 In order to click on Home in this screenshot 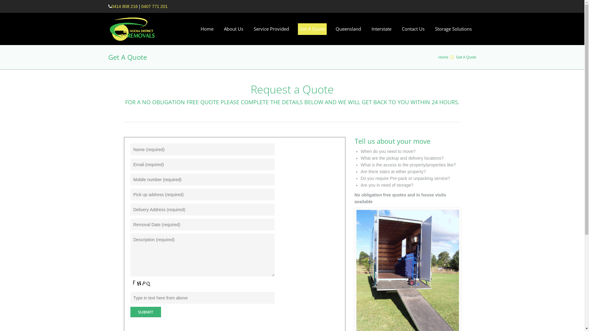, I will do `click(443, 57)`.